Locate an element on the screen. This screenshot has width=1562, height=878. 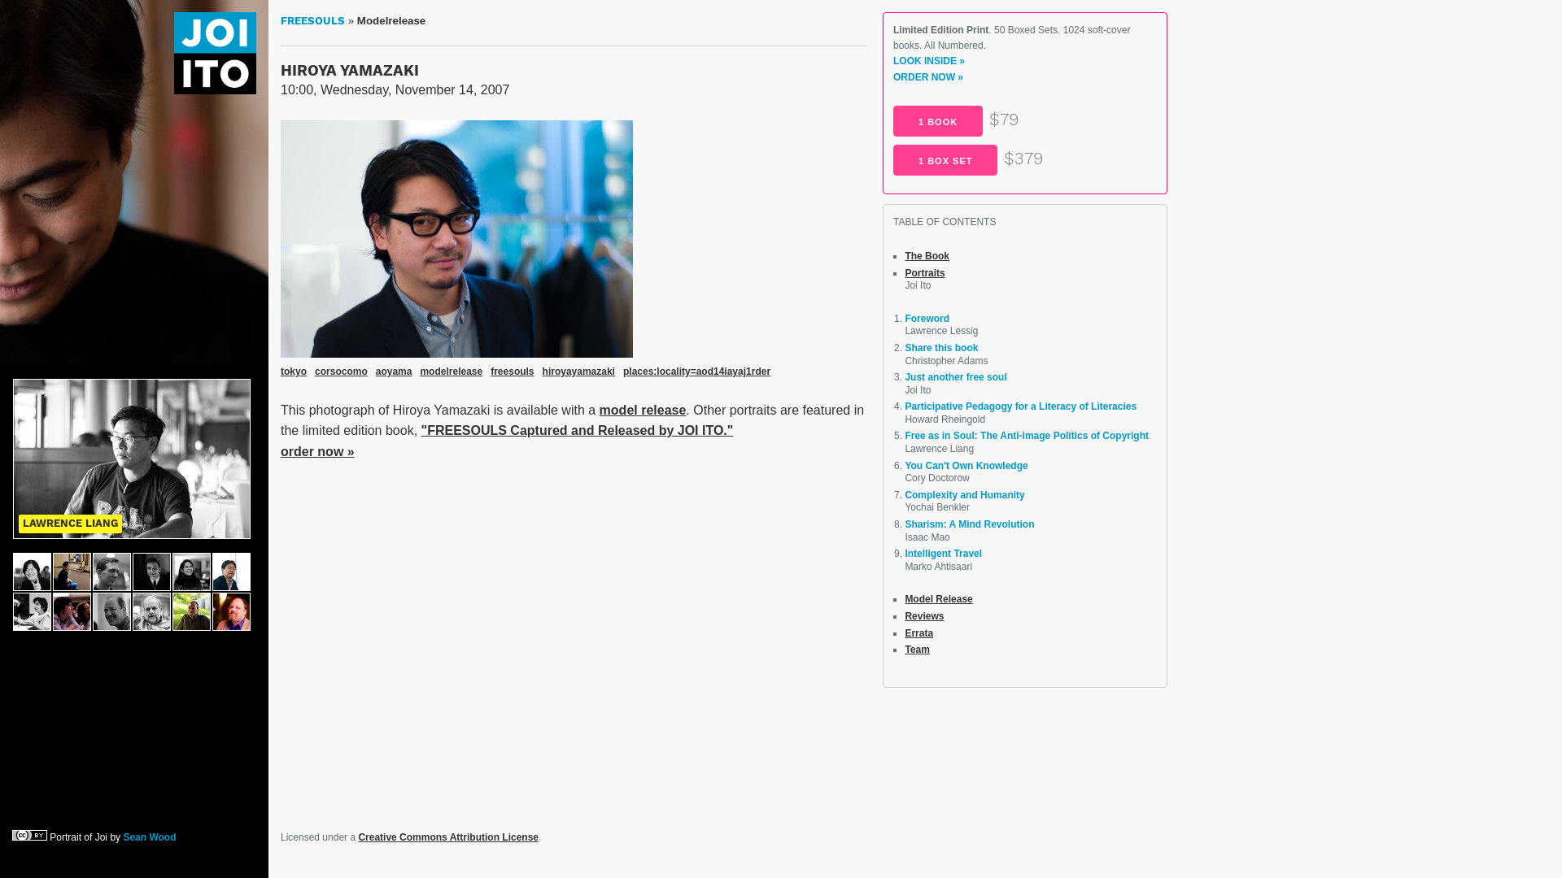
Sean Wood is located at coordinates (150, 837).